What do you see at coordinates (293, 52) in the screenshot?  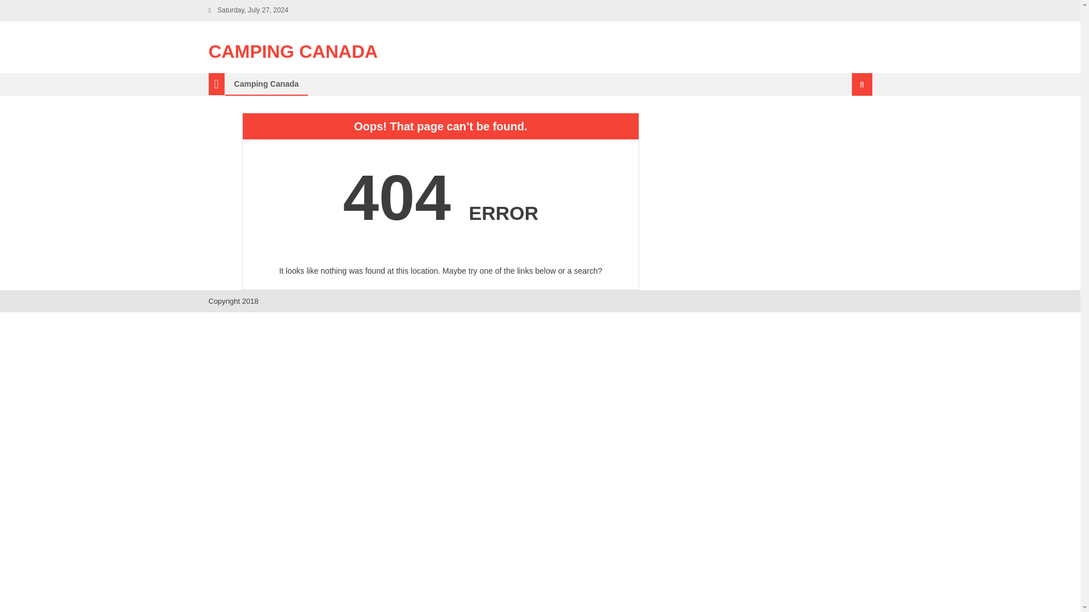 I see `CAMPING CANADA` at bounding box center [293, 52].